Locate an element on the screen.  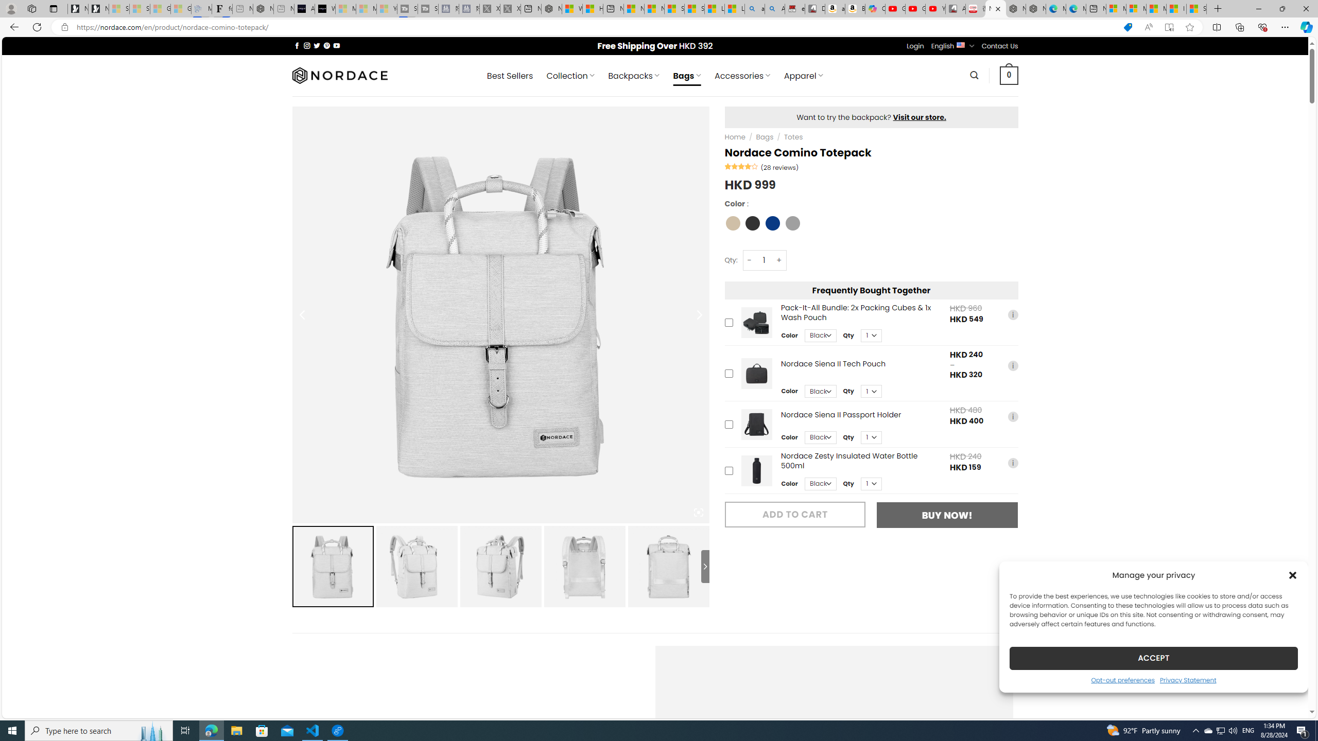
Opt-out preferences is located at coordinates (1122, 679).